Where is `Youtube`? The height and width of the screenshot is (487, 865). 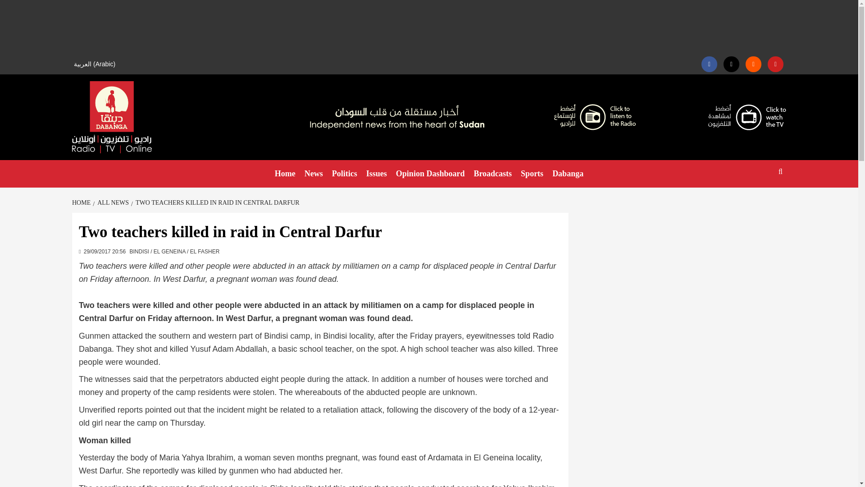 Youtube is located at coordinates (776, 64).